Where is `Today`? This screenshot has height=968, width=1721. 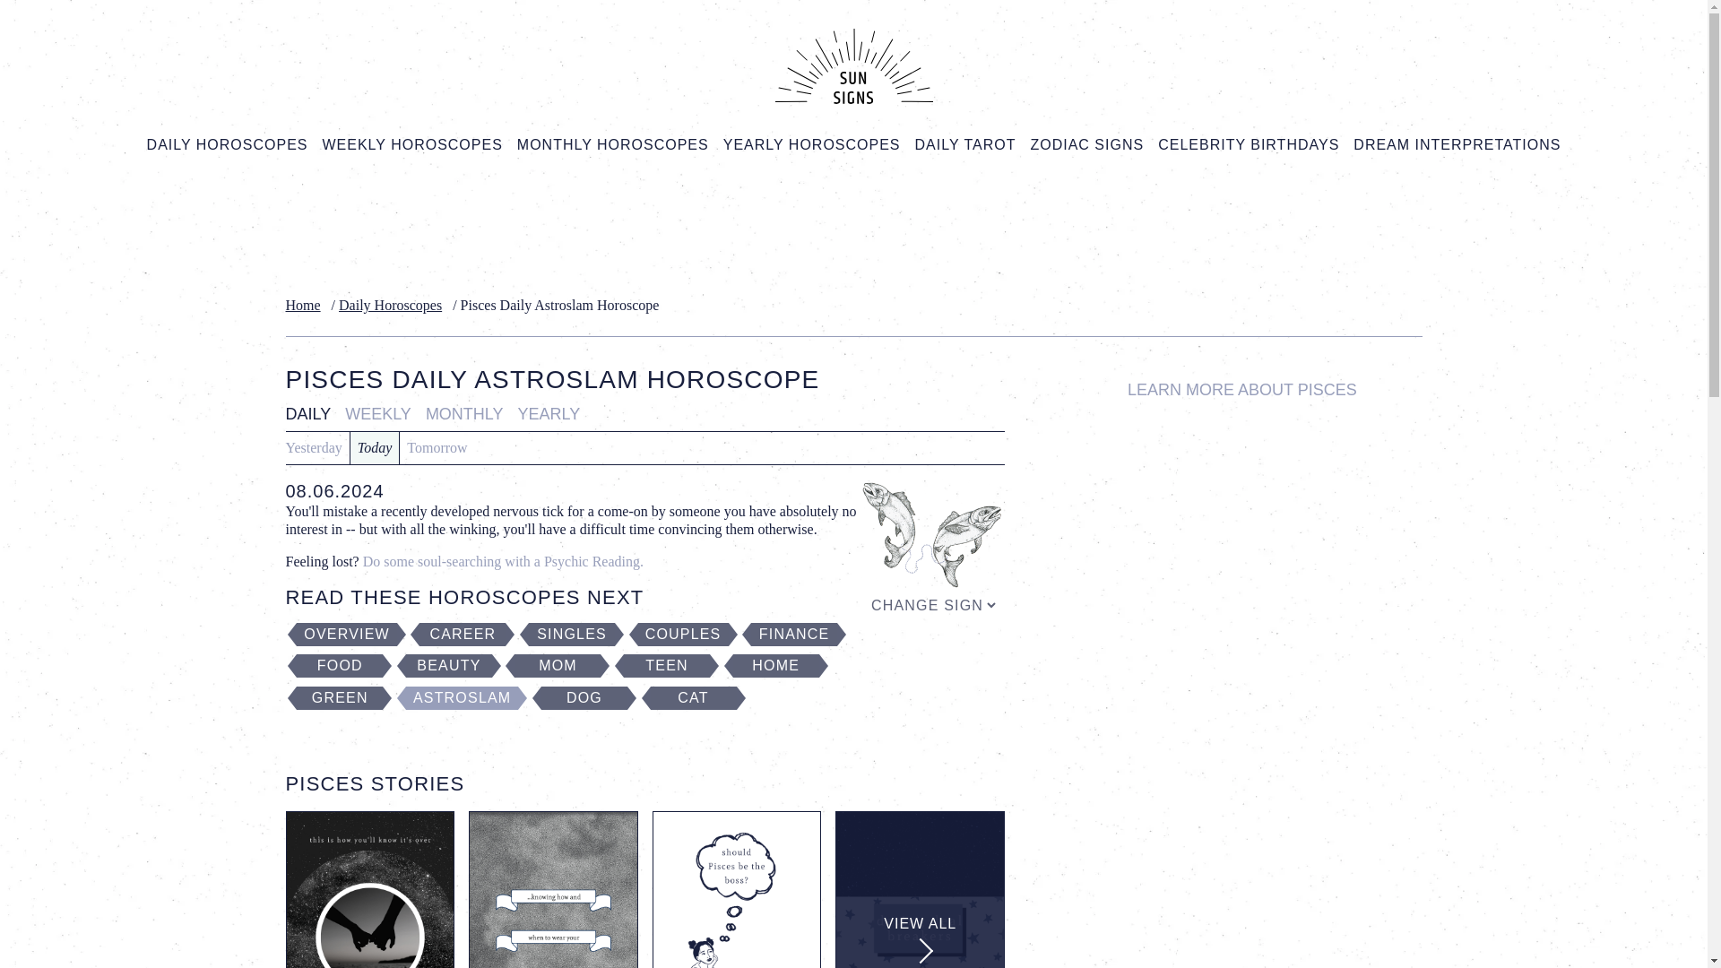
Today is located at coordinates (375, 448).